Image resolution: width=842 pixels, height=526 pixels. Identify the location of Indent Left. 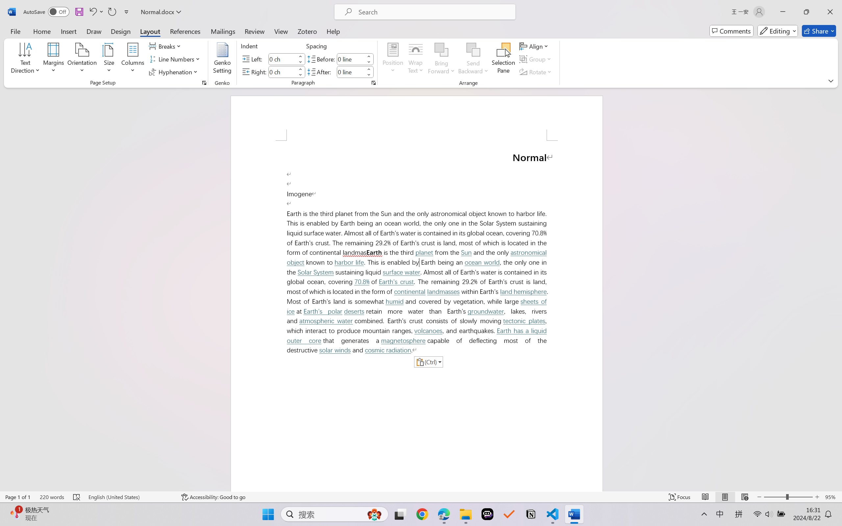
(282, 59).